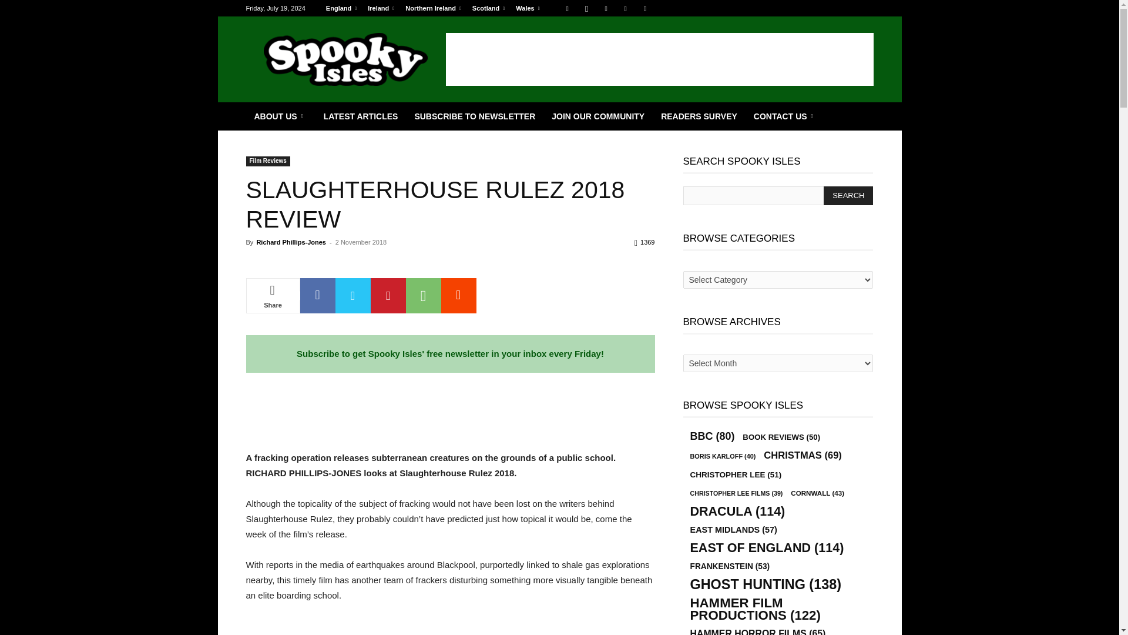 The width and height of the screenshot is (1128, 635). I want to click on Facebook, so click(568, 8).